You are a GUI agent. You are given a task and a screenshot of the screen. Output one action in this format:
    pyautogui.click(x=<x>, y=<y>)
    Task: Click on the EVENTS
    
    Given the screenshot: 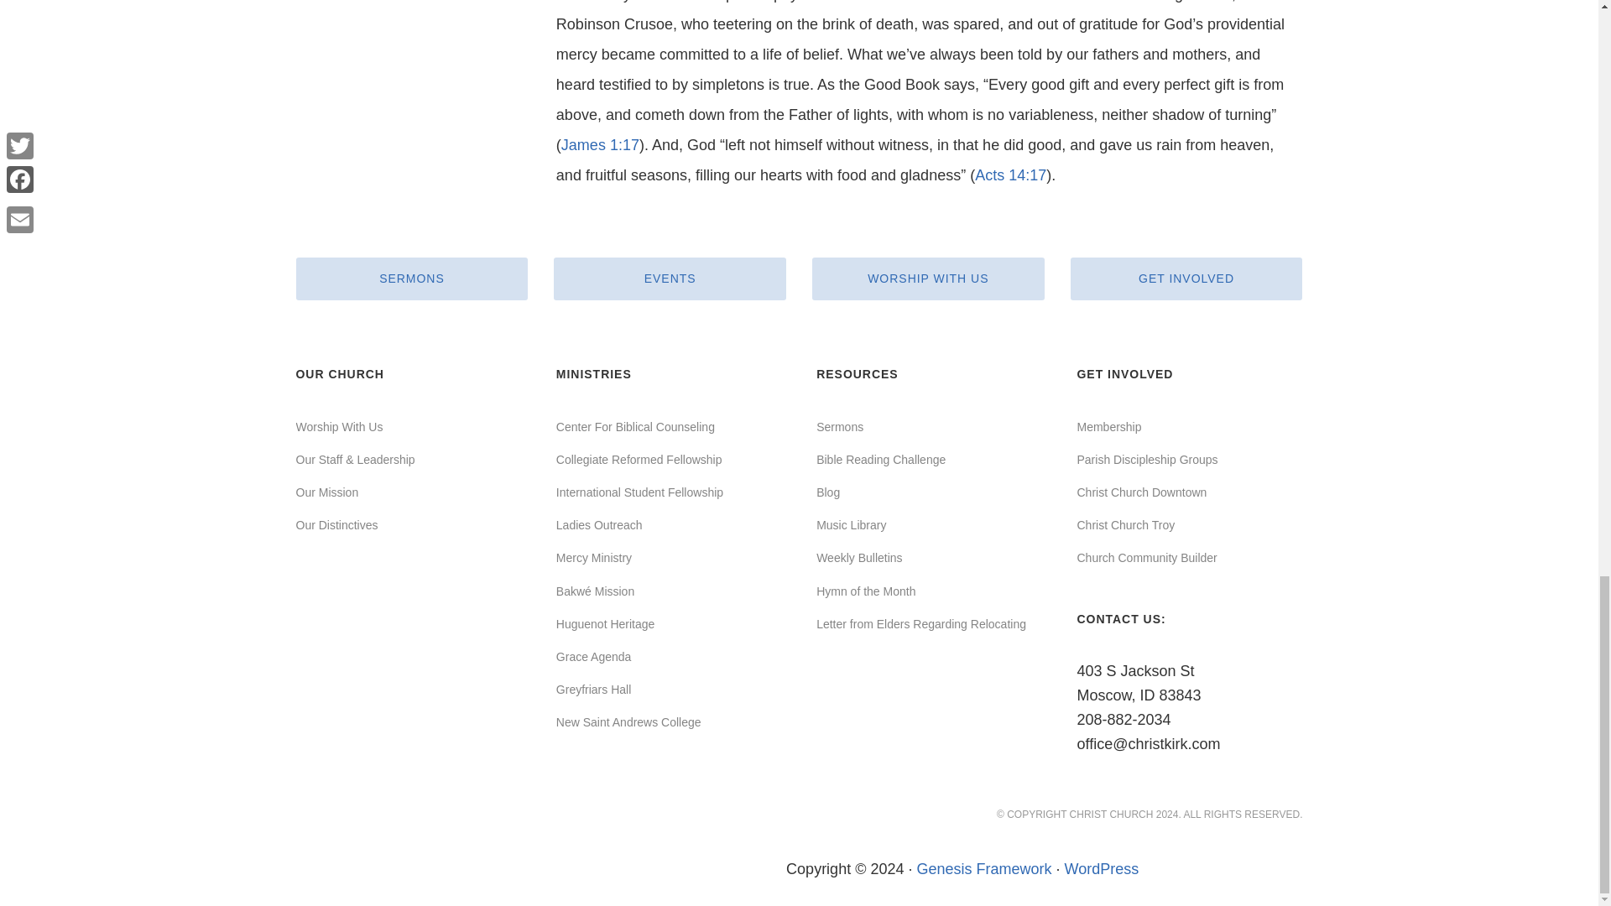 What is the action you would take?
    pyautogui.click(x=670, y=279)
    